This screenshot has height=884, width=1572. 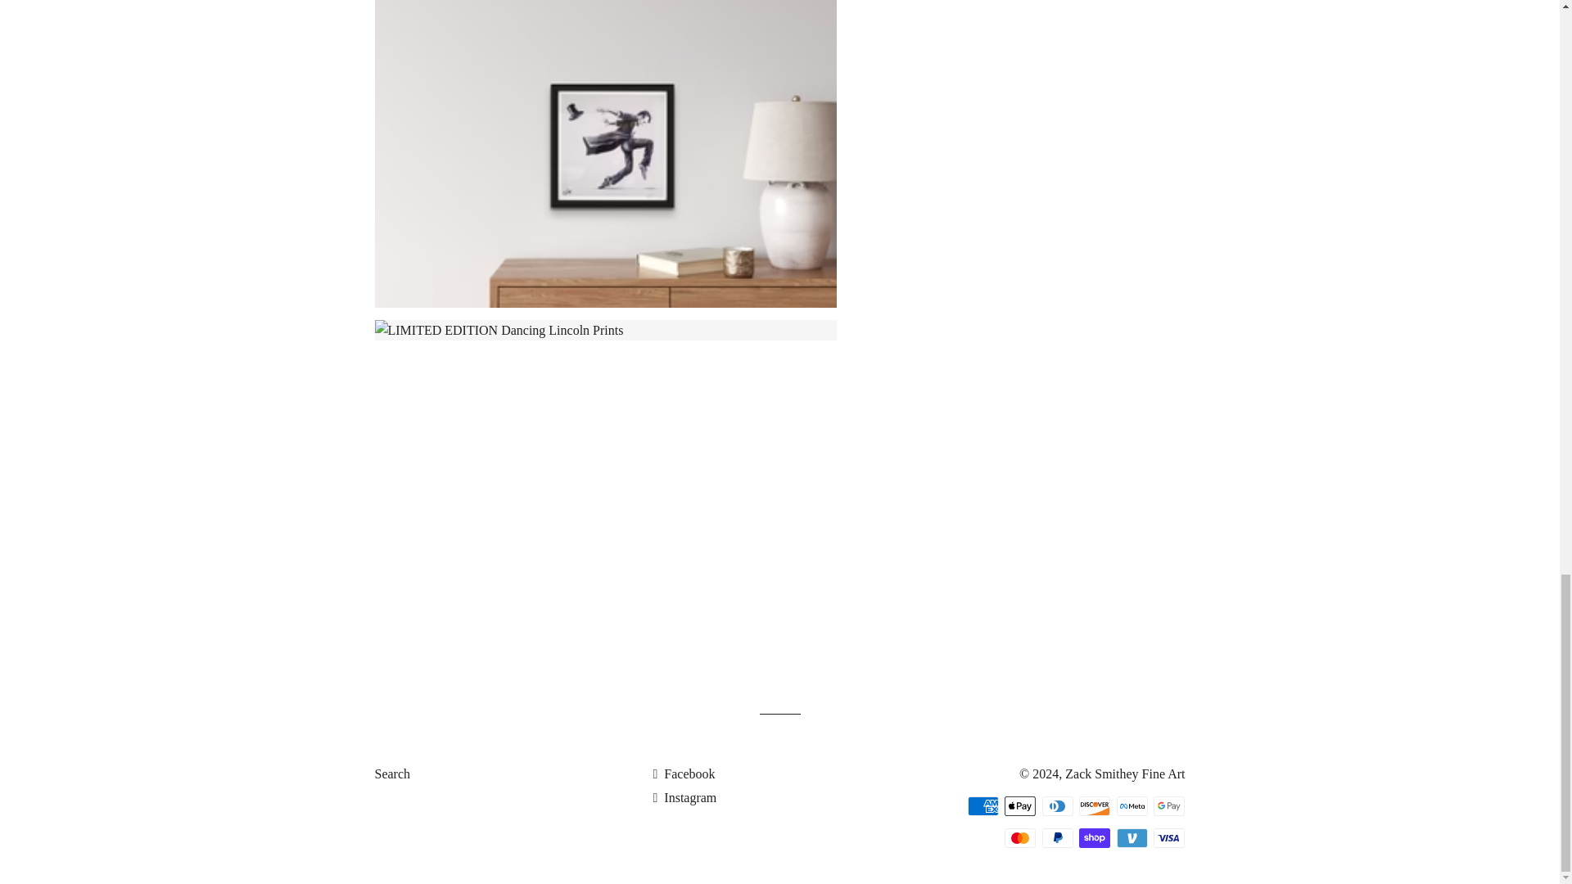 I want to click on Zack Smithey Fine Art  on Instagram, so click(x=684, y=797).